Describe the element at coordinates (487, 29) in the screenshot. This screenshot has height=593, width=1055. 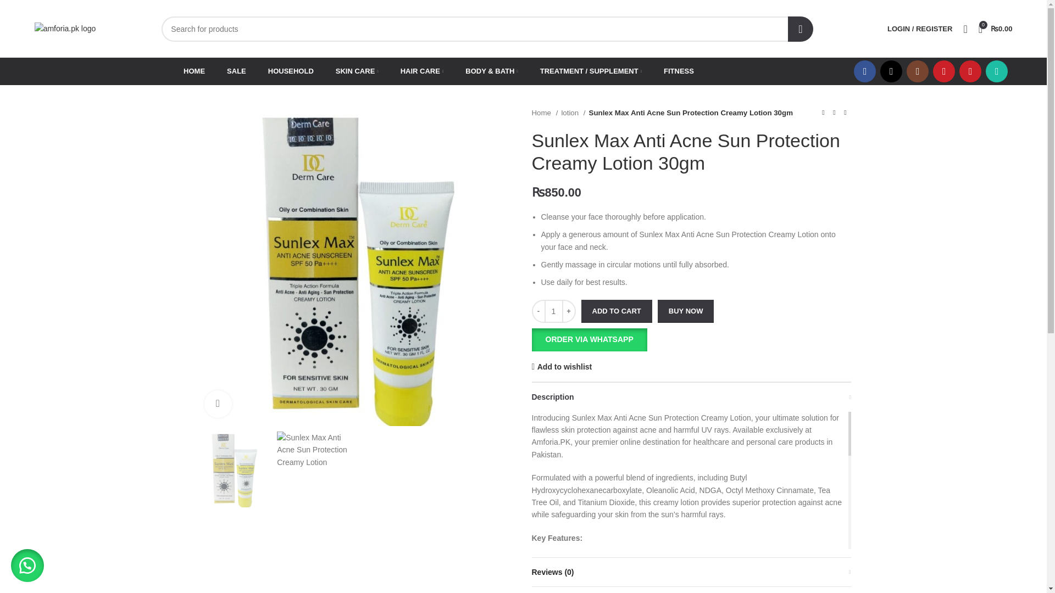
I see `Search for products` at that location.